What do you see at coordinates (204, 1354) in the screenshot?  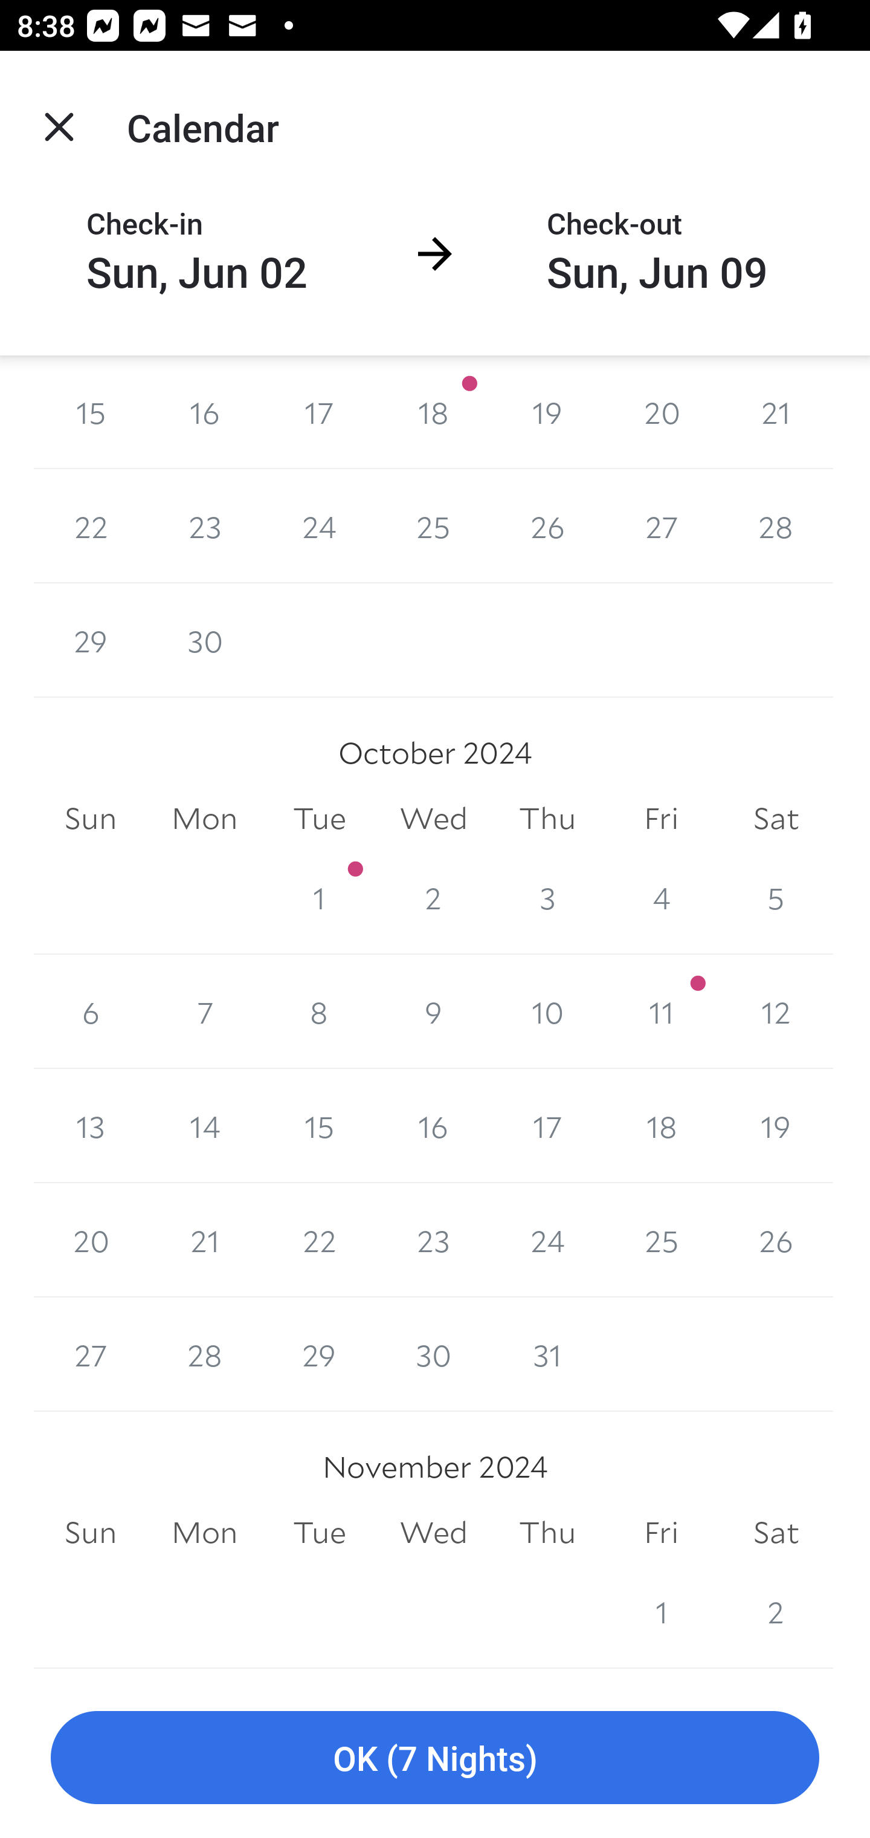 I see `28 28 October 2024` at bounding box center [204, 1354].